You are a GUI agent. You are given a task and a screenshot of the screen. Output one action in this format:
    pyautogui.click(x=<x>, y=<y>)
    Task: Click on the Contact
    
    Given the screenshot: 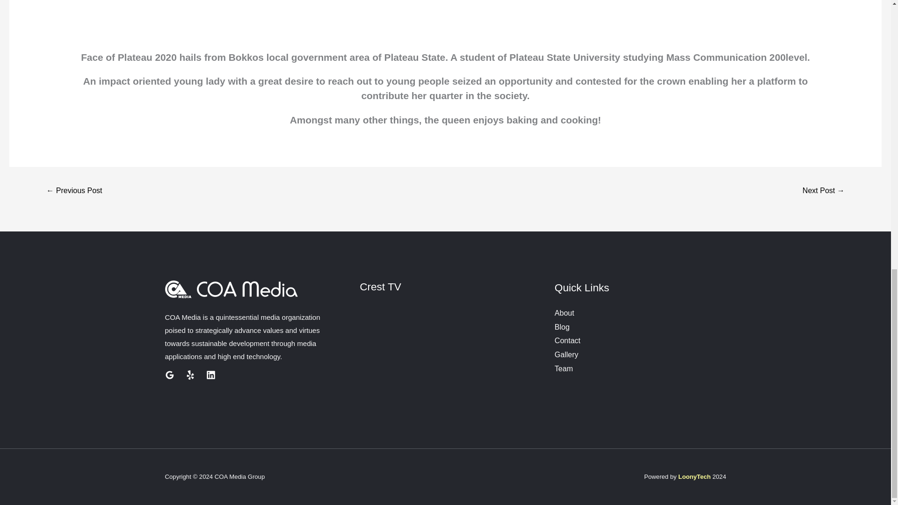 What is the action you would take?
    pyautogui.click(x=567, y=340)
    